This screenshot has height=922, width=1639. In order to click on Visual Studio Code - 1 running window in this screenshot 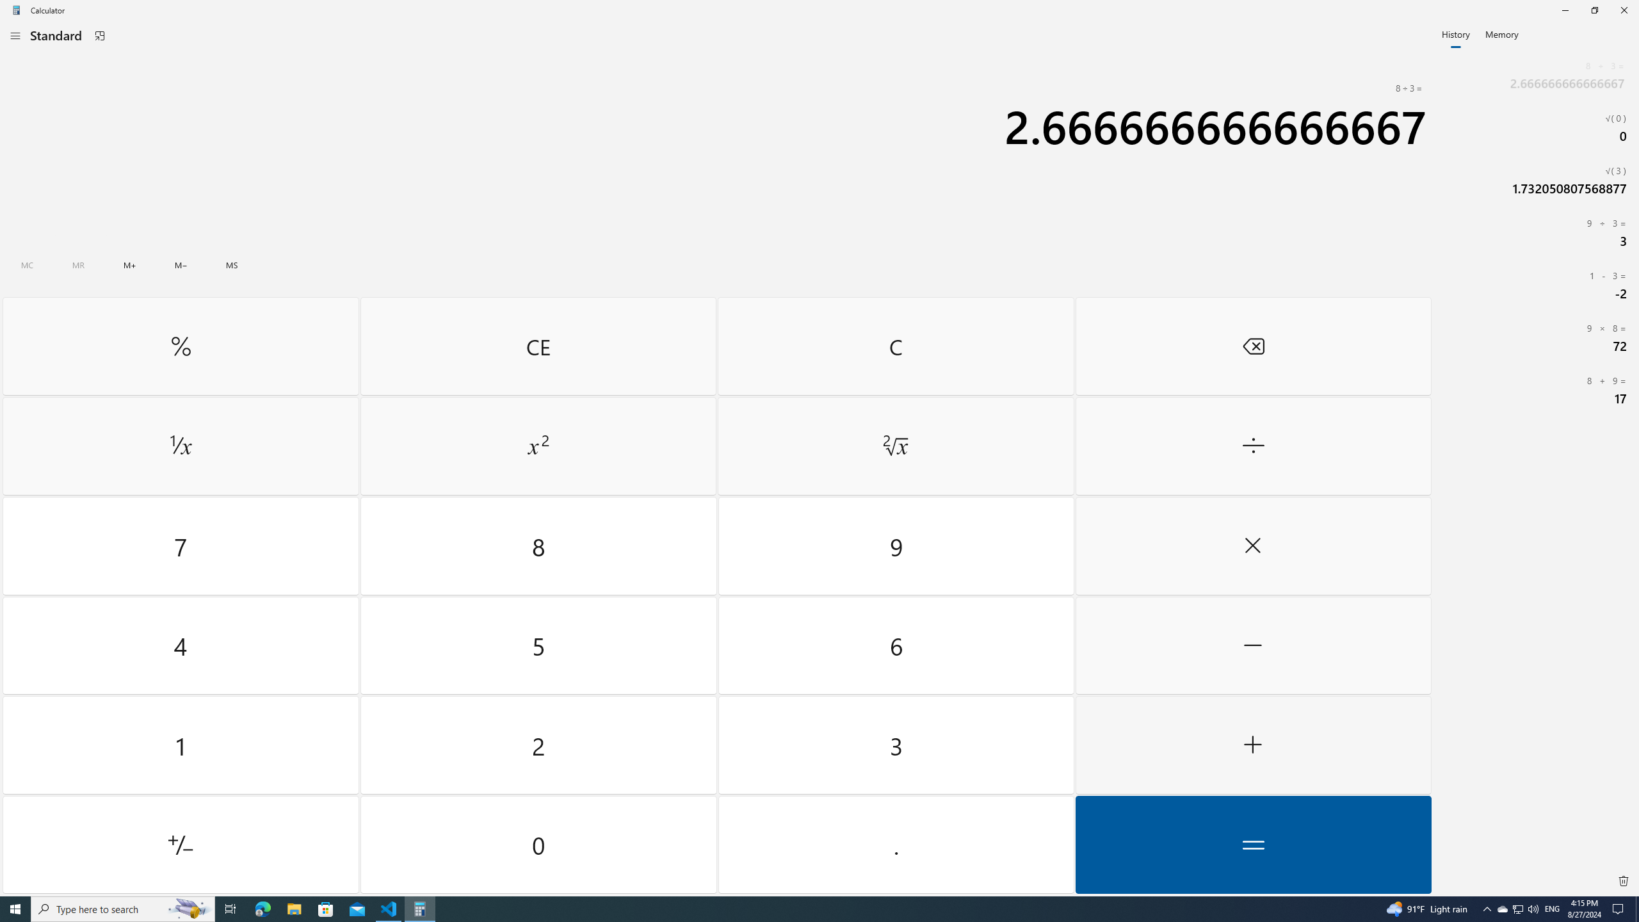, I will do `click(389, 909)`.